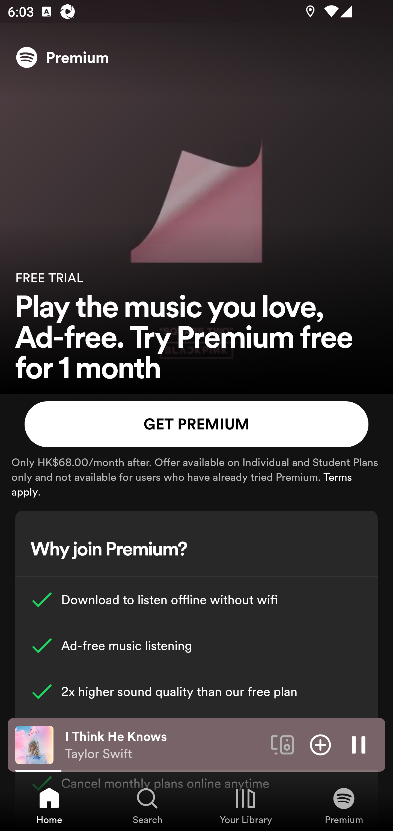 The image size is (393, 831). What do you see at coordinates (49, 805) in the screenshot?
I see `Home, Tab 1 of 4 Home Home` at bounding box center [49, 805].